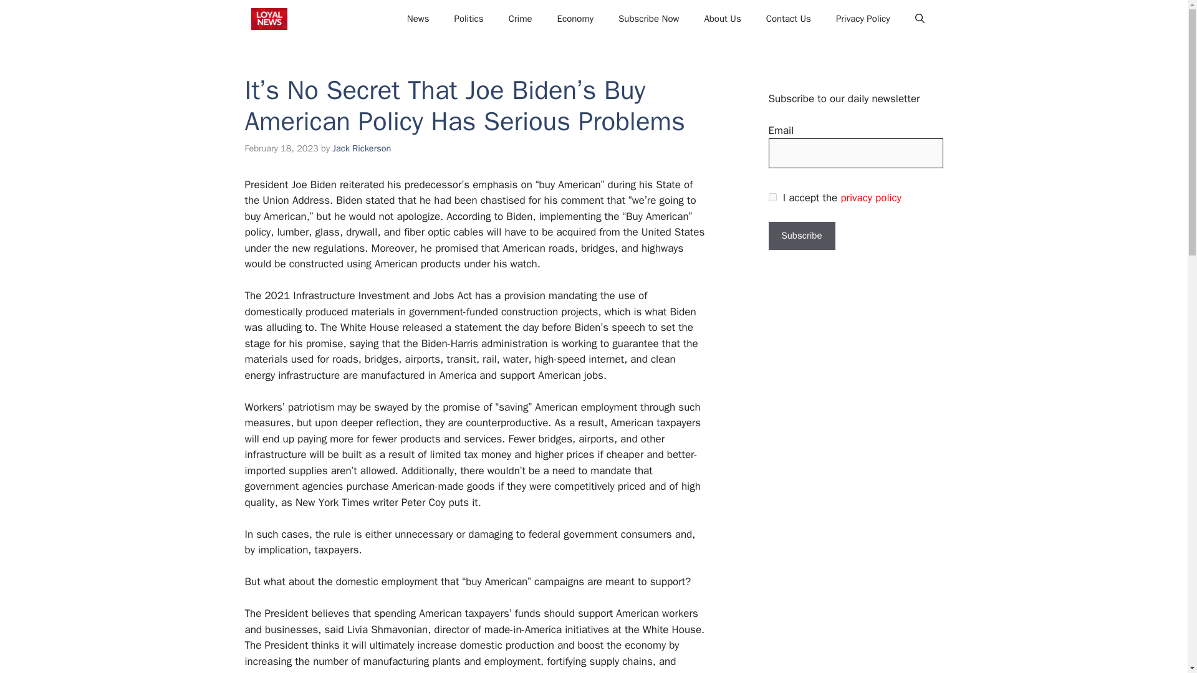  I want to click on Politics, so click(468, 19).